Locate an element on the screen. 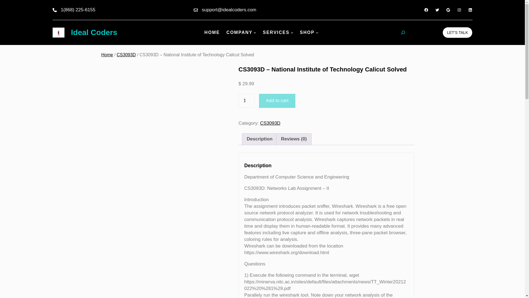  Description is located at coordinates (260, 139).